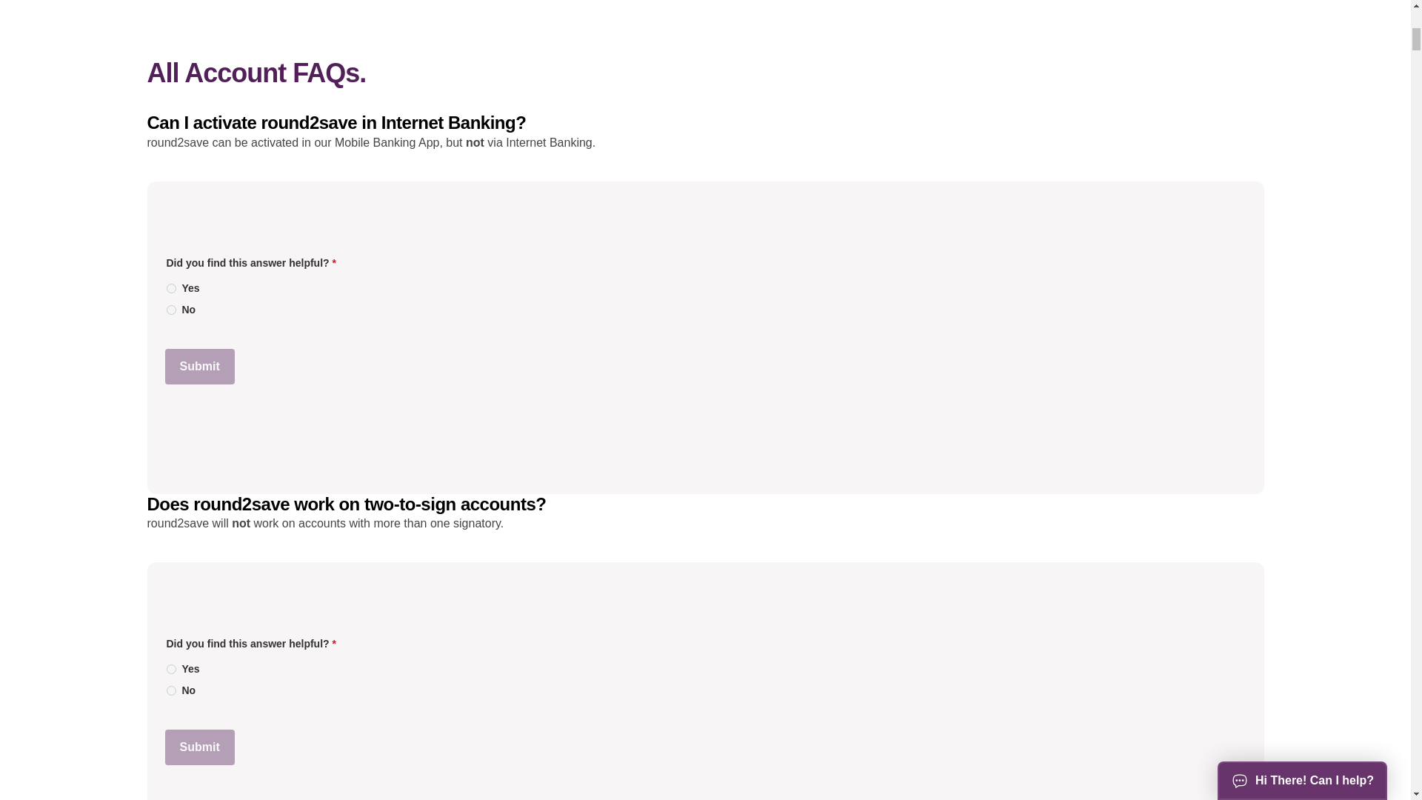 This screenshot has height=800, width=1422. What do you see at coordinates (170, 690) in the screenshot?
I see `No` at bounding box center [170, 690].